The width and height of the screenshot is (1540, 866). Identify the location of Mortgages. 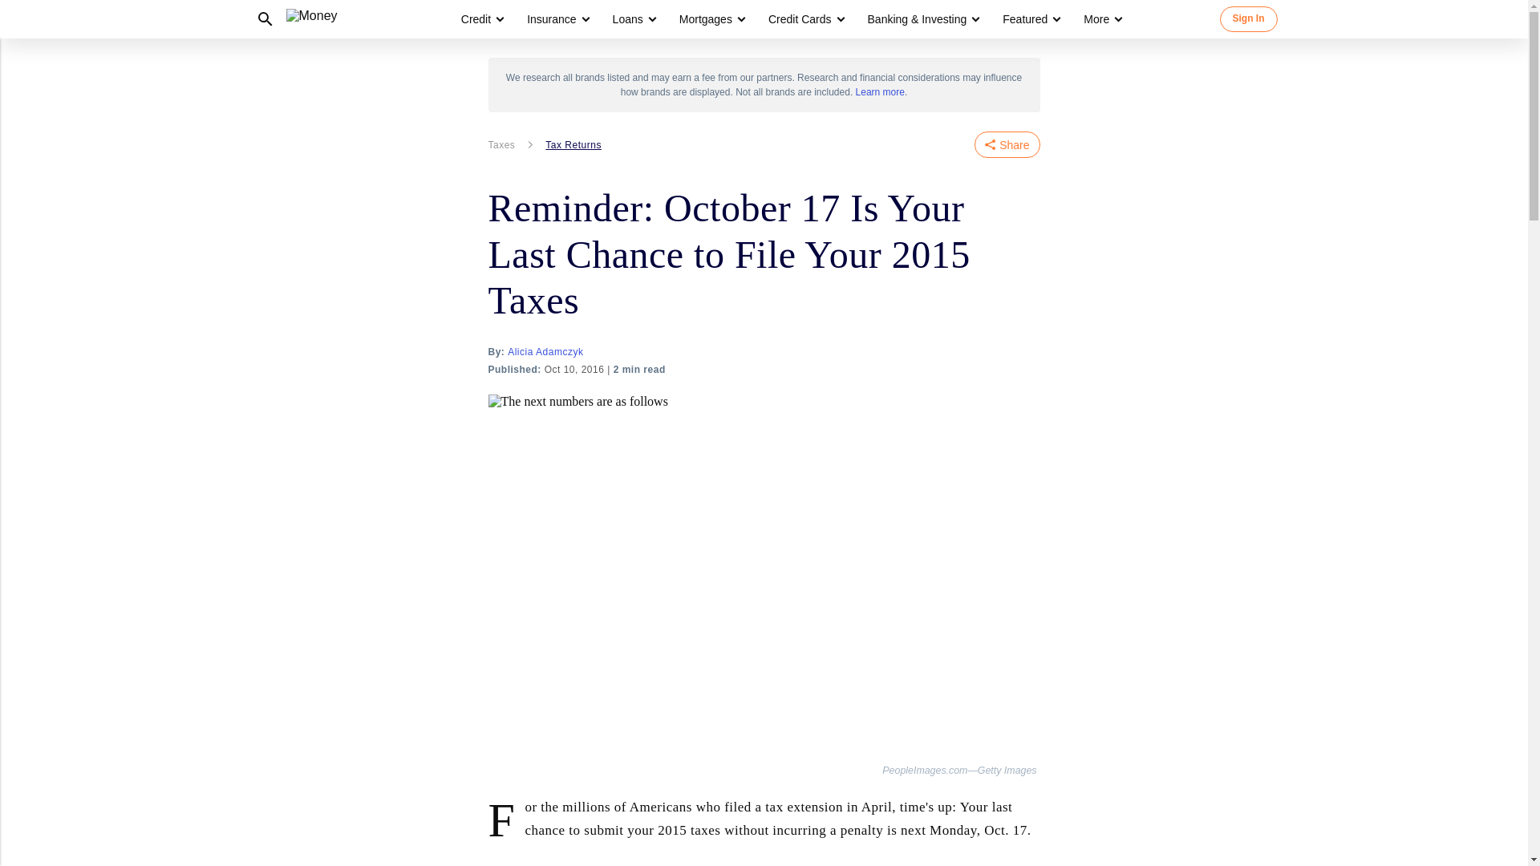
(706, 19).